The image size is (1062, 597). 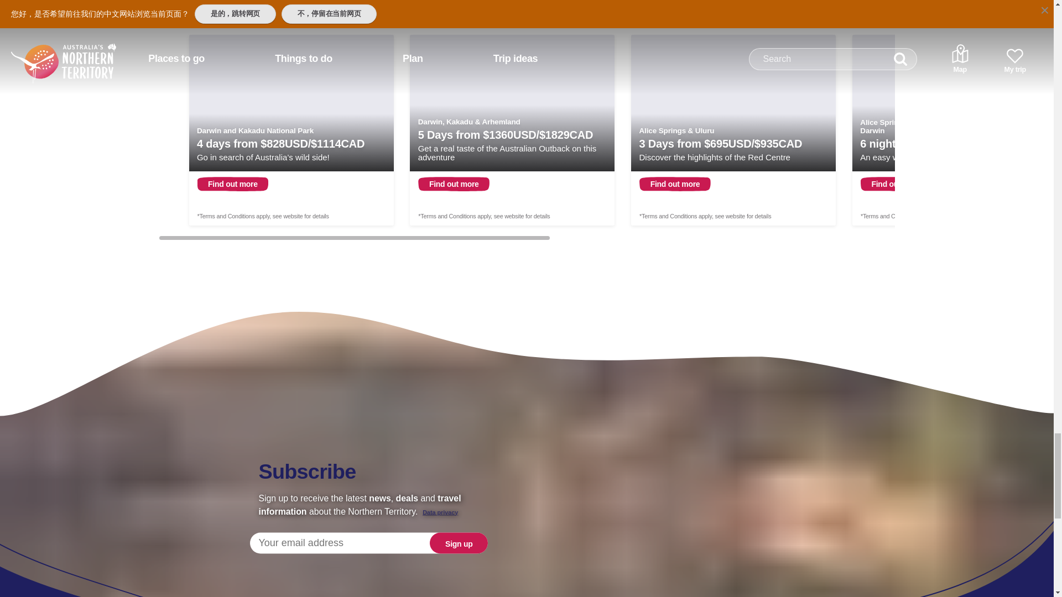 What do you see at coordinates (512, 130) in the screenshot?
I see `Opens in a new window` at bounding box center [512, 130].